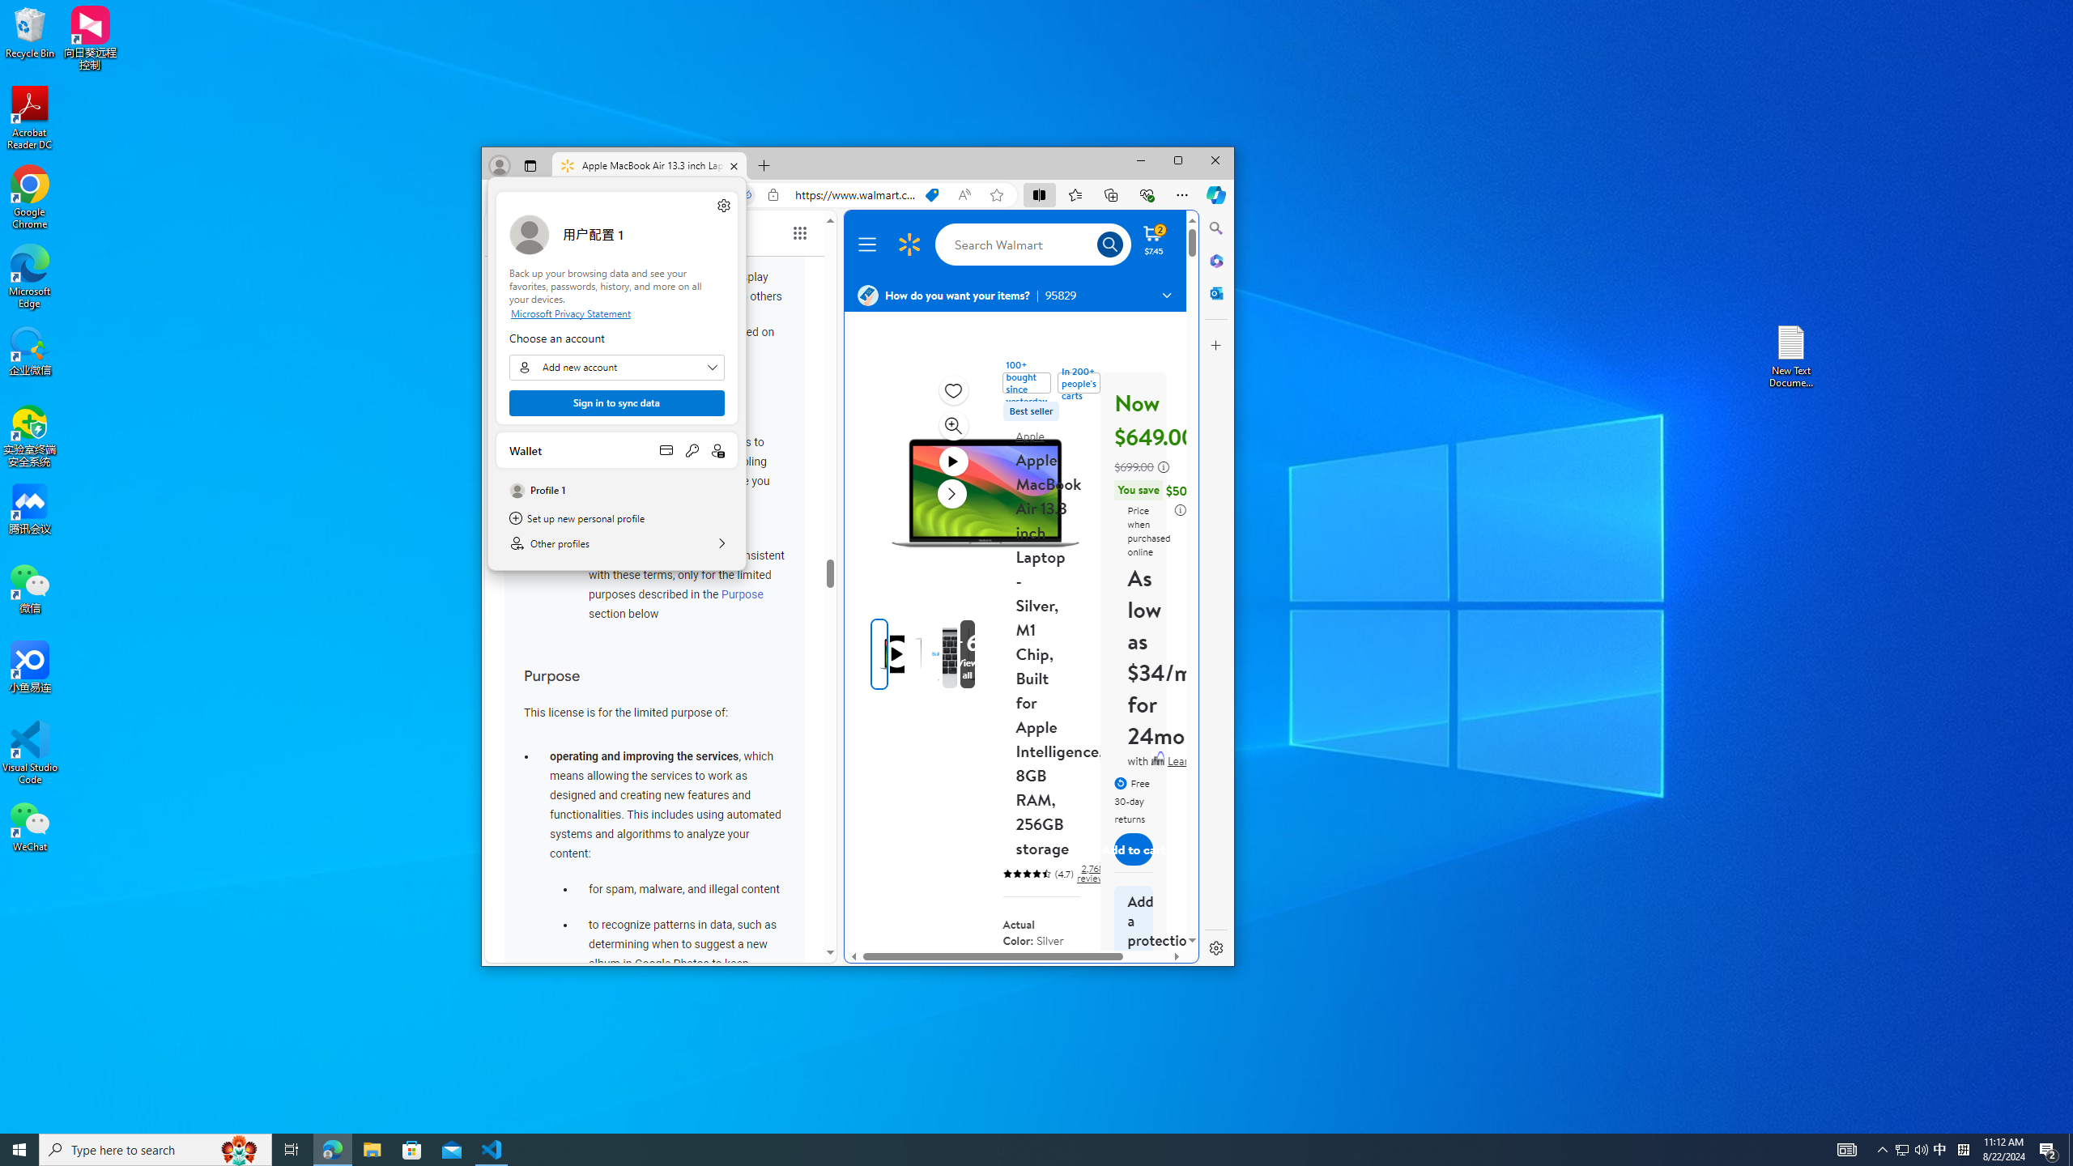 The image size is (2073, 1166). I want to click on Class: absolute pointer, so click(896, 654).